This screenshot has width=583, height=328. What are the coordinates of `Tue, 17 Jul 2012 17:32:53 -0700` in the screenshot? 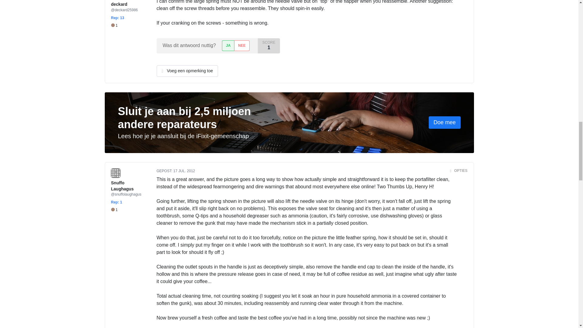 It's located at (184, 171).